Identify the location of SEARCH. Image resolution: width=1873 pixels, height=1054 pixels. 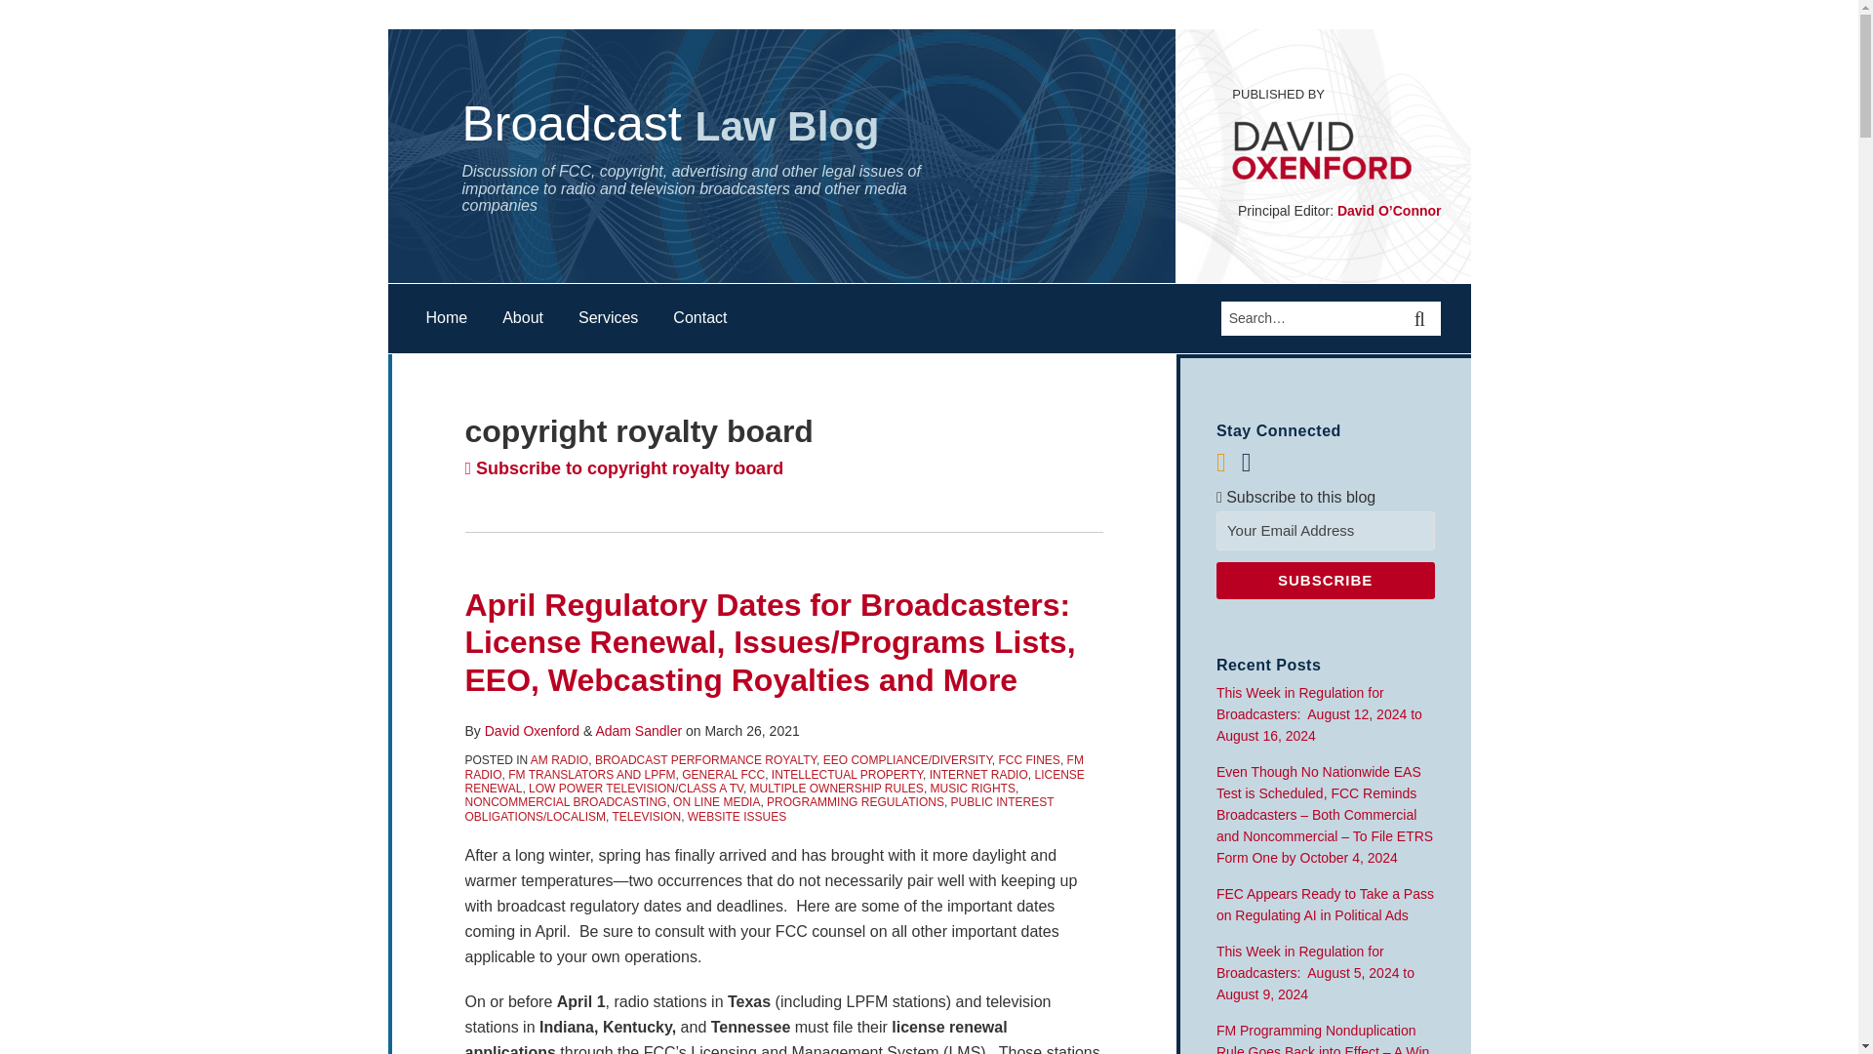
(1422, 318).